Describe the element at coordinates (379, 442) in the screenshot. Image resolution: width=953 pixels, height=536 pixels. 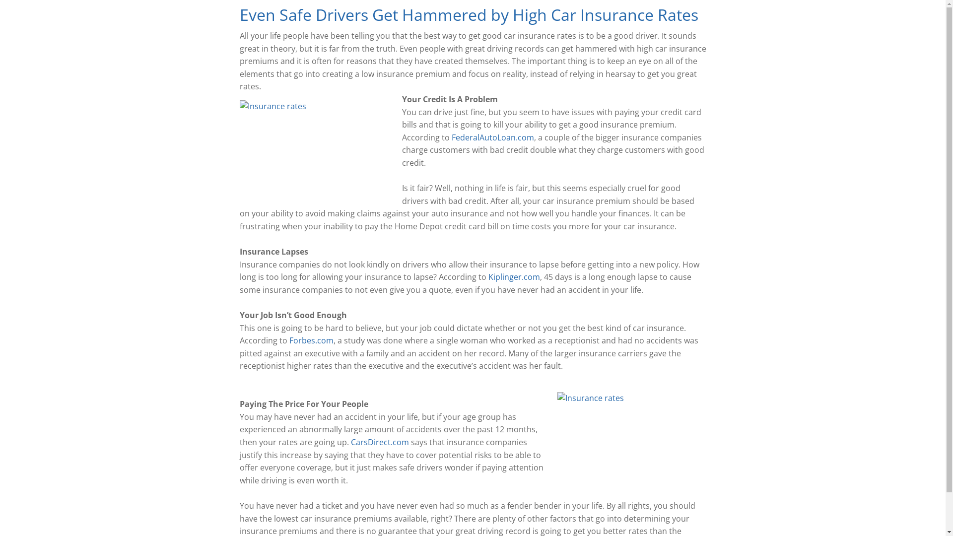
I see `CarsDirect.com` at that location.